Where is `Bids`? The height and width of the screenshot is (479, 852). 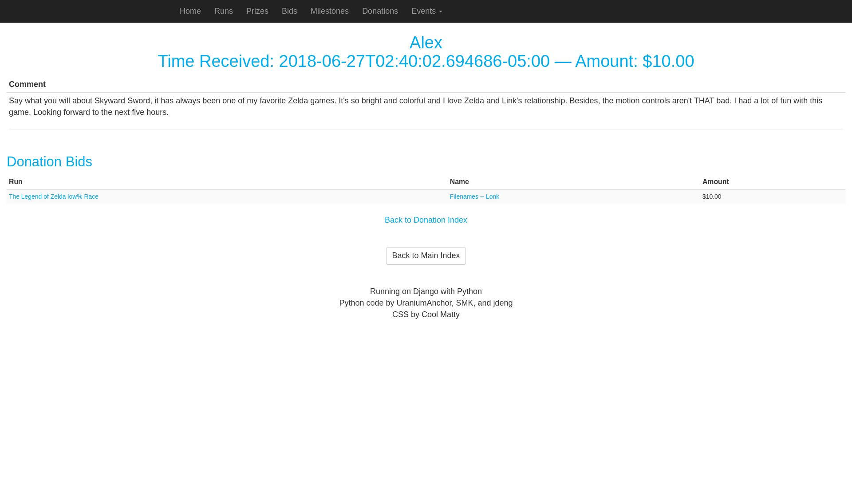
Bids is located at coordinates (289, 11).